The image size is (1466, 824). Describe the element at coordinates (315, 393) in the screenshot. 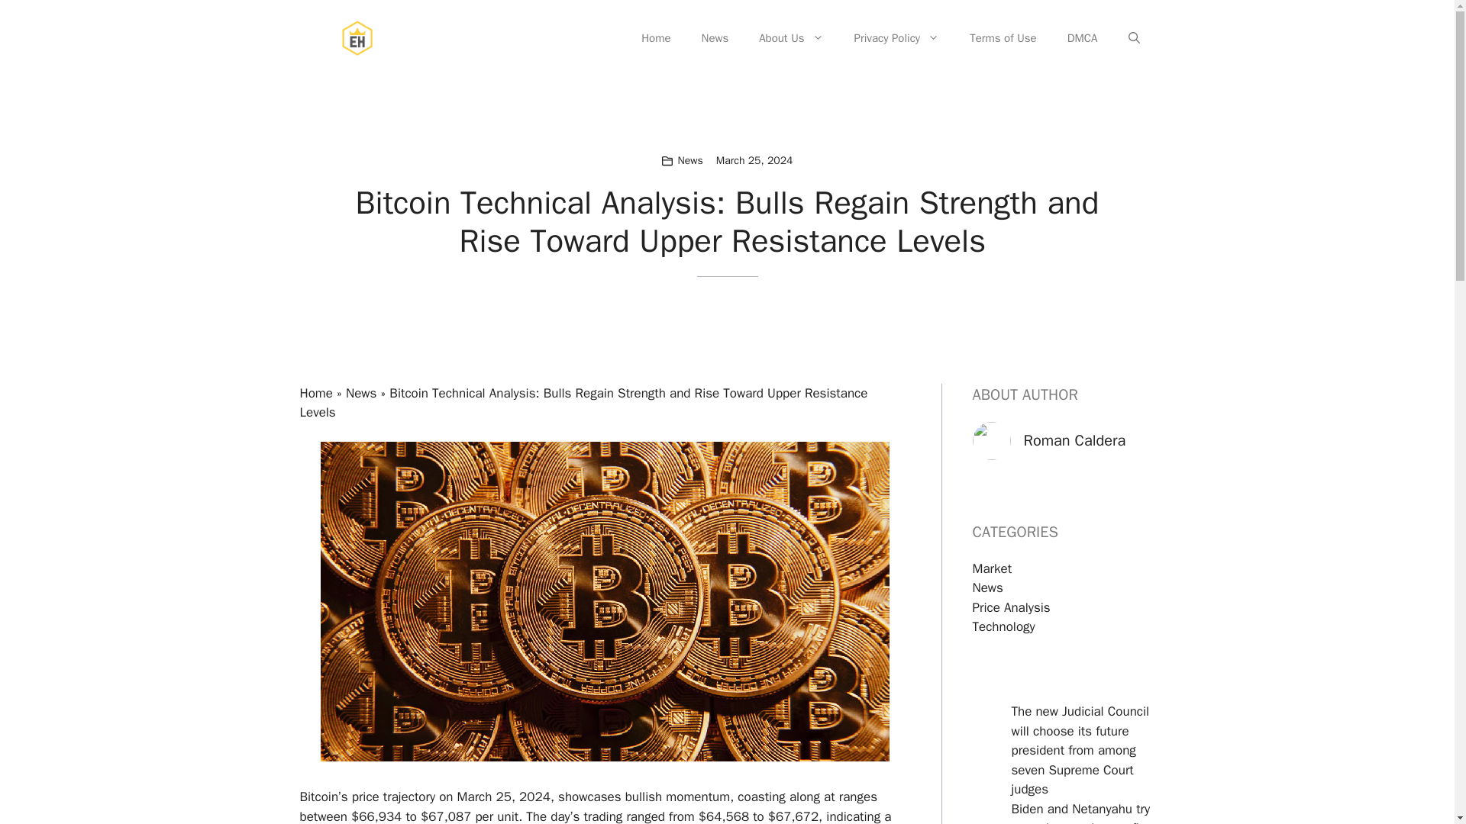

I see `Home` at that location.